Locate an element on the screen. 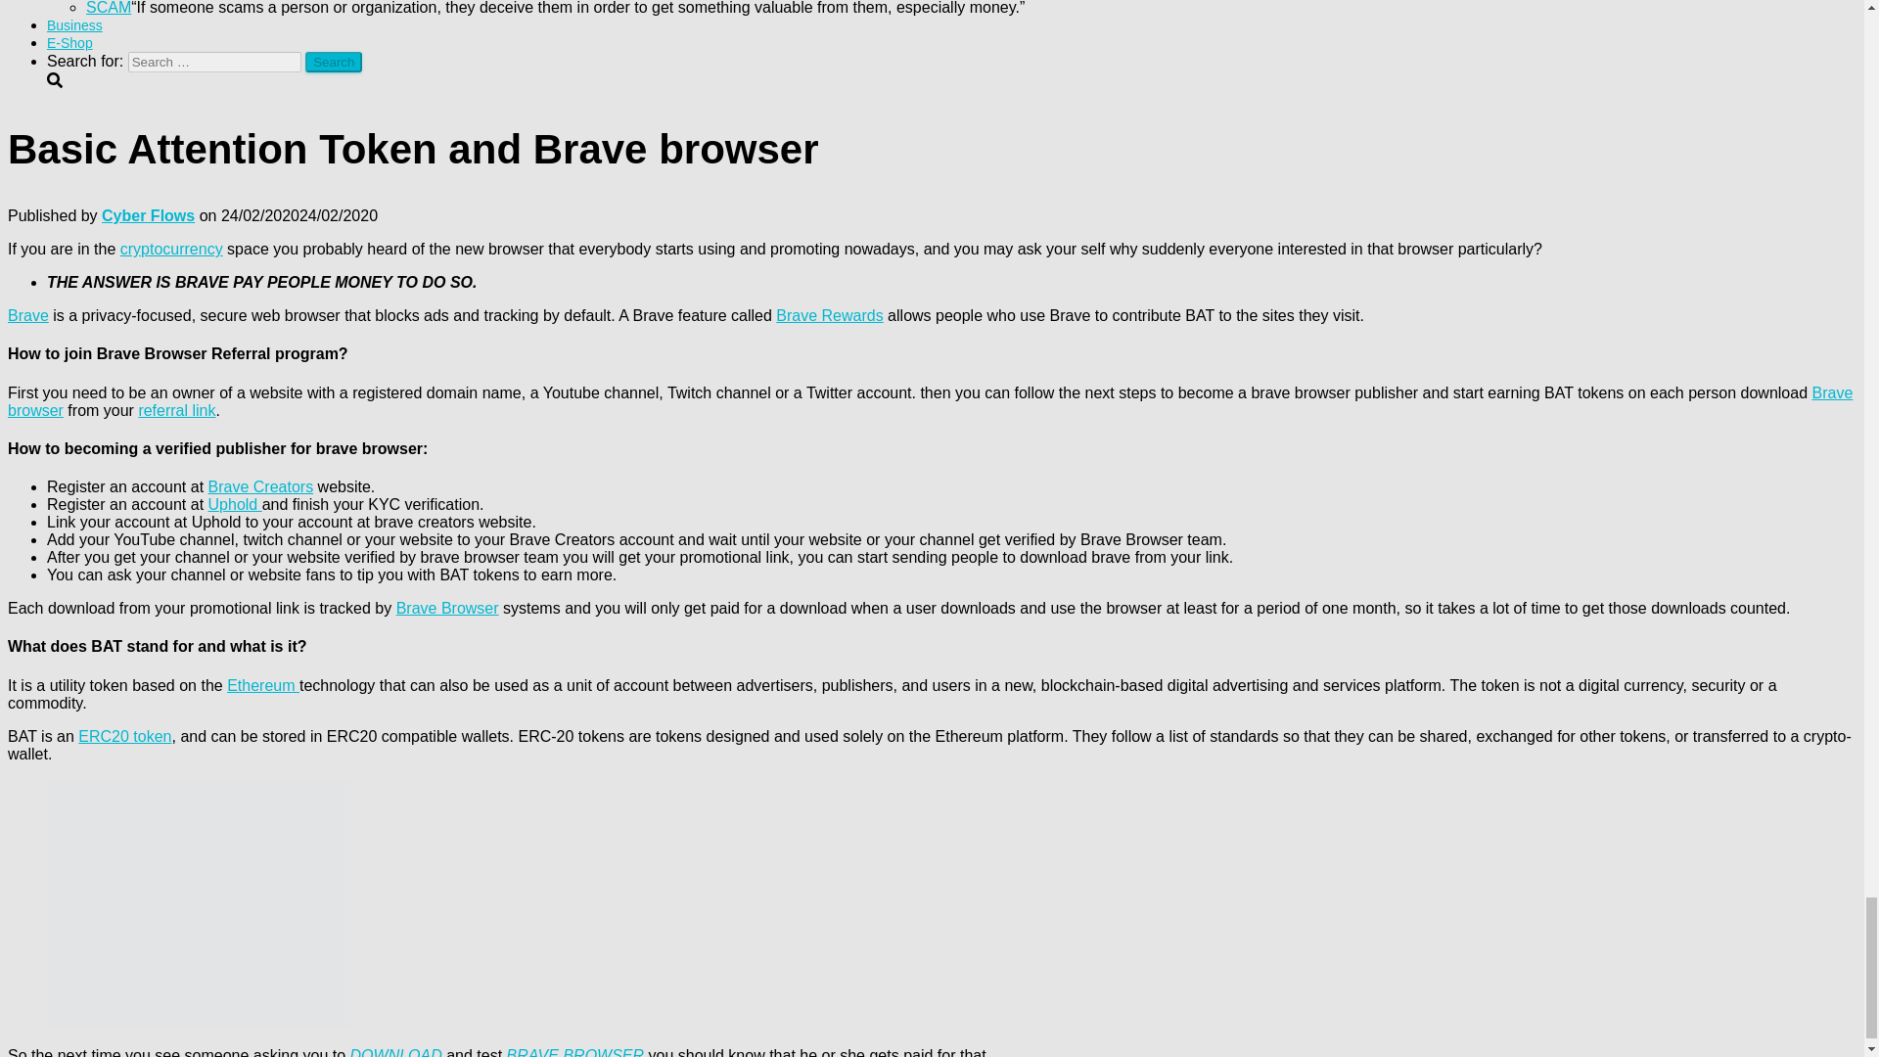 This screenshot has width=1879, height=1057. Brave Rewards is located at coordinates (829, 315).